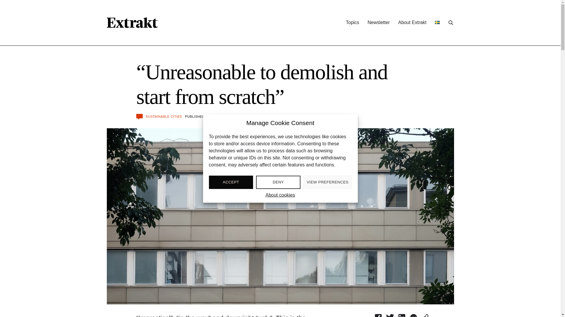  Describe the element at coordinates (278, 182) in the screenshot. I see `DENY` at that location.